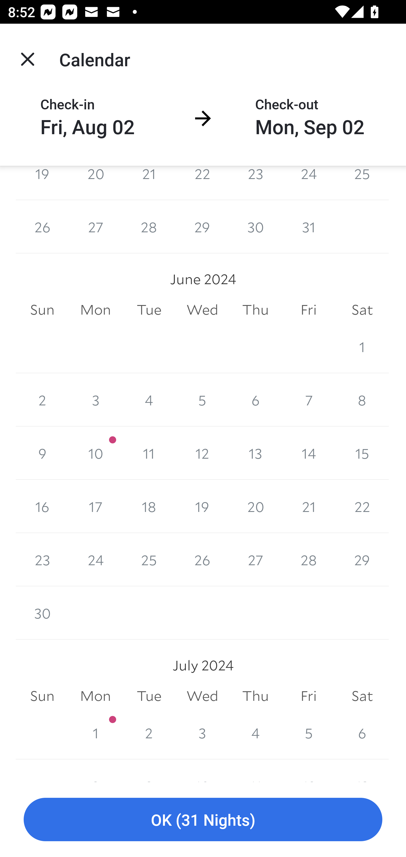 The image size is (406, 857). I want to click on Thu, so click(255, 310).